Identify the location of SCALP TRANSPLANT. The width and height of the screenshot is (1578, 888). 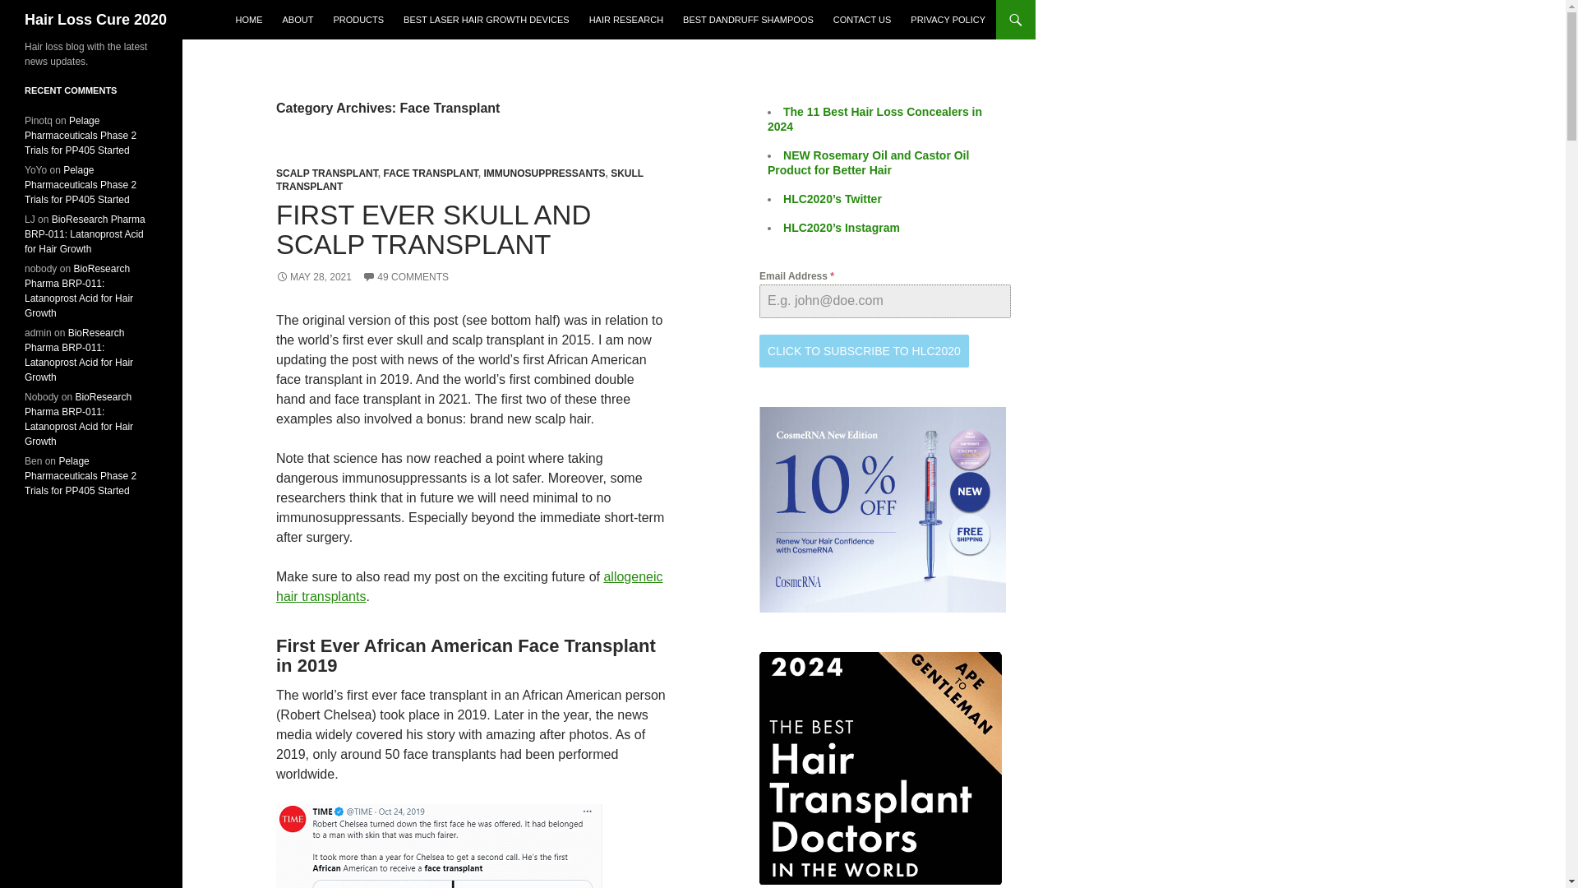
(327, 173).